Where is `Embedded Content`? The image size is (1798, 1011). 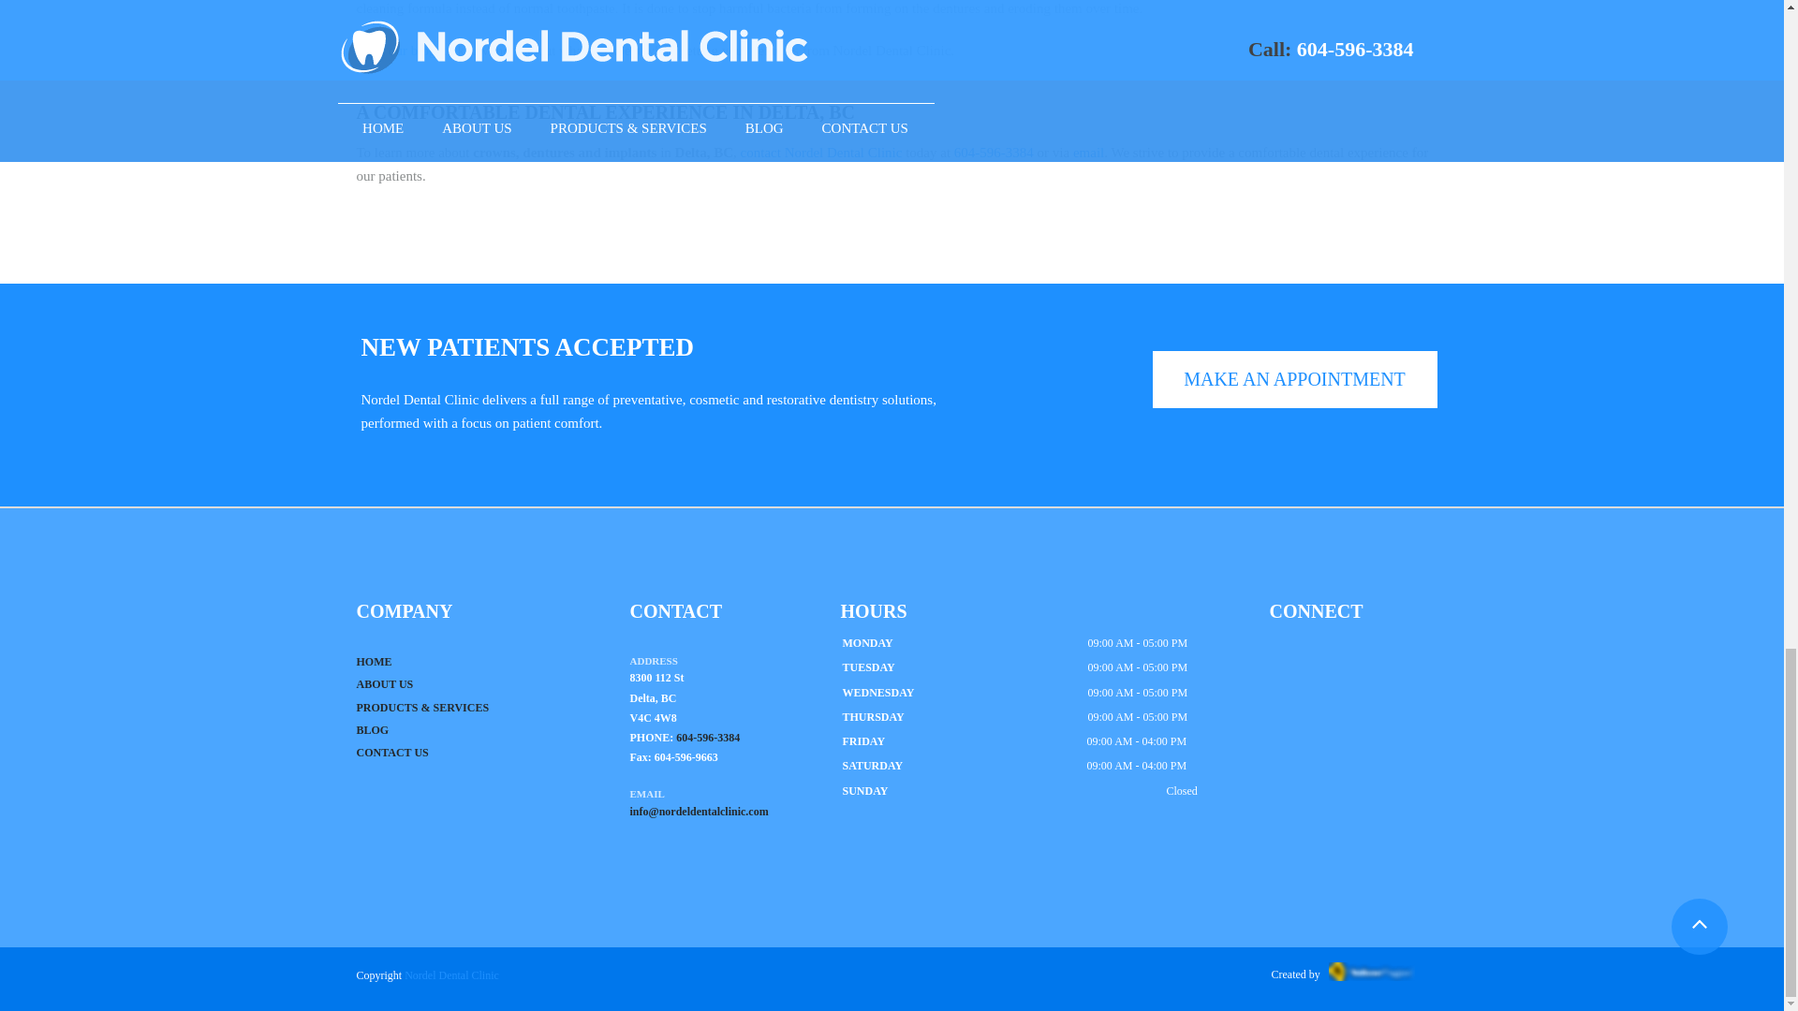
Embedded Content is located at coordinates (1311, 697).